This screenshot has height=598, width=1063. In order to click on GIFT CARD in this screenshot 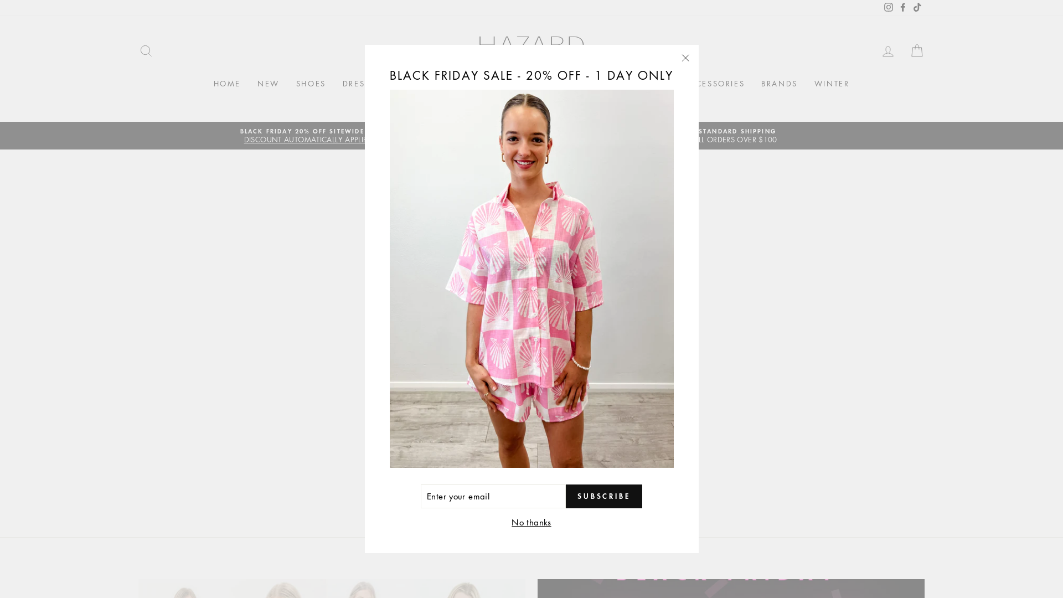, I will do `click(581, 102)`.